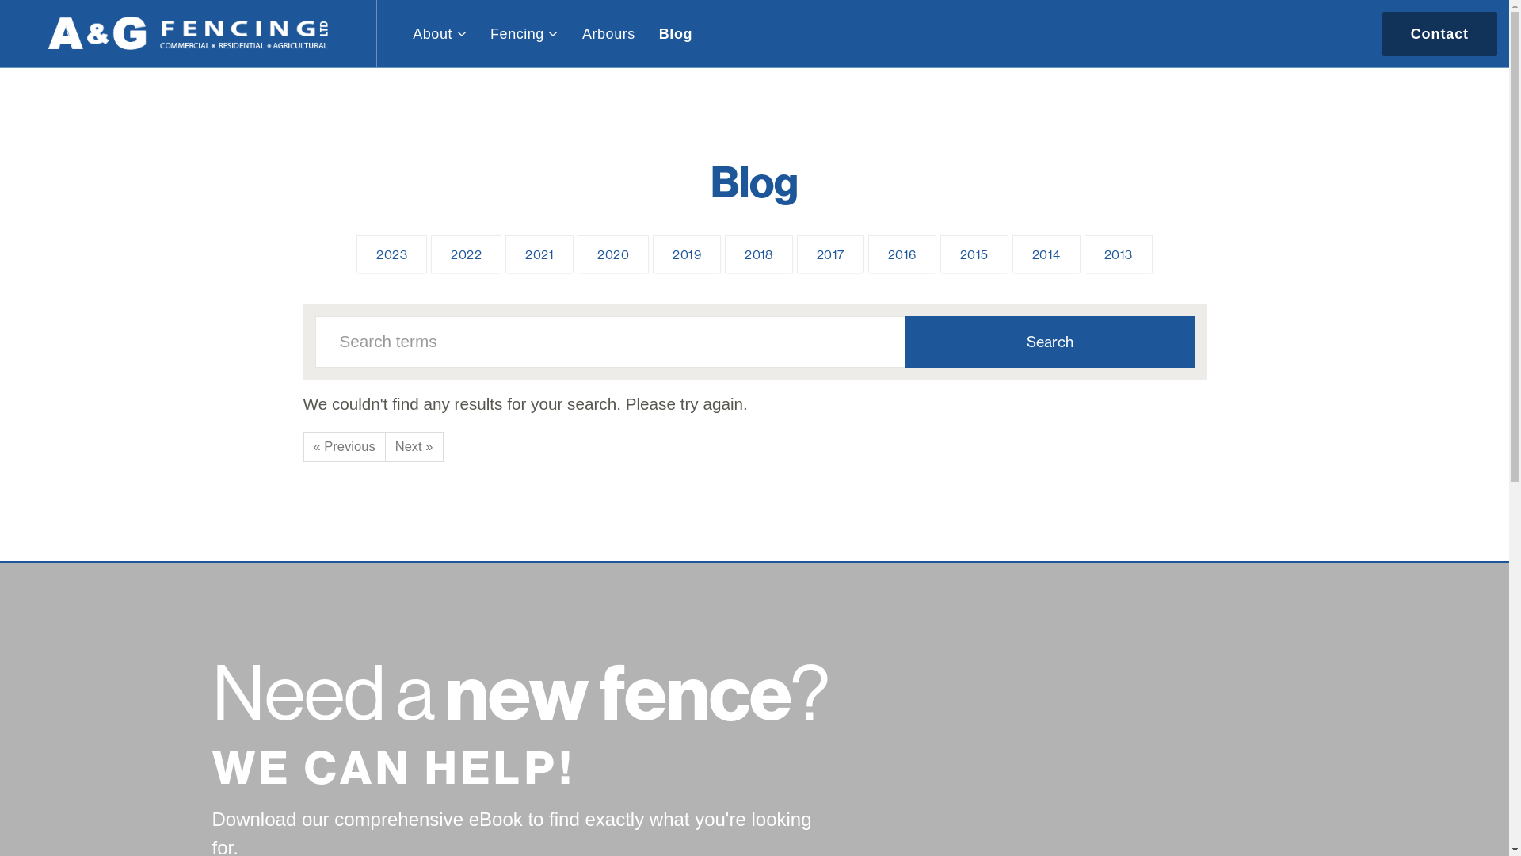 The image size is (1521, 856). I want to click on 2014, so click(1046, 254).